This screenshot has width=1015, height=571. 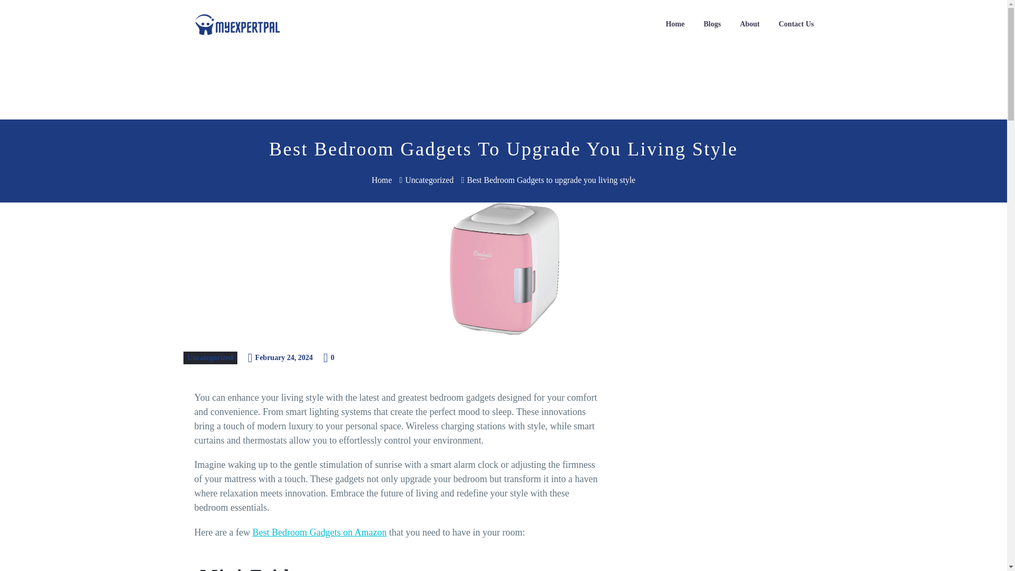 What do you see at coordinates (429, 180) in the screenshot?
I see `Uncategorized` at bounding box center [429, 180].